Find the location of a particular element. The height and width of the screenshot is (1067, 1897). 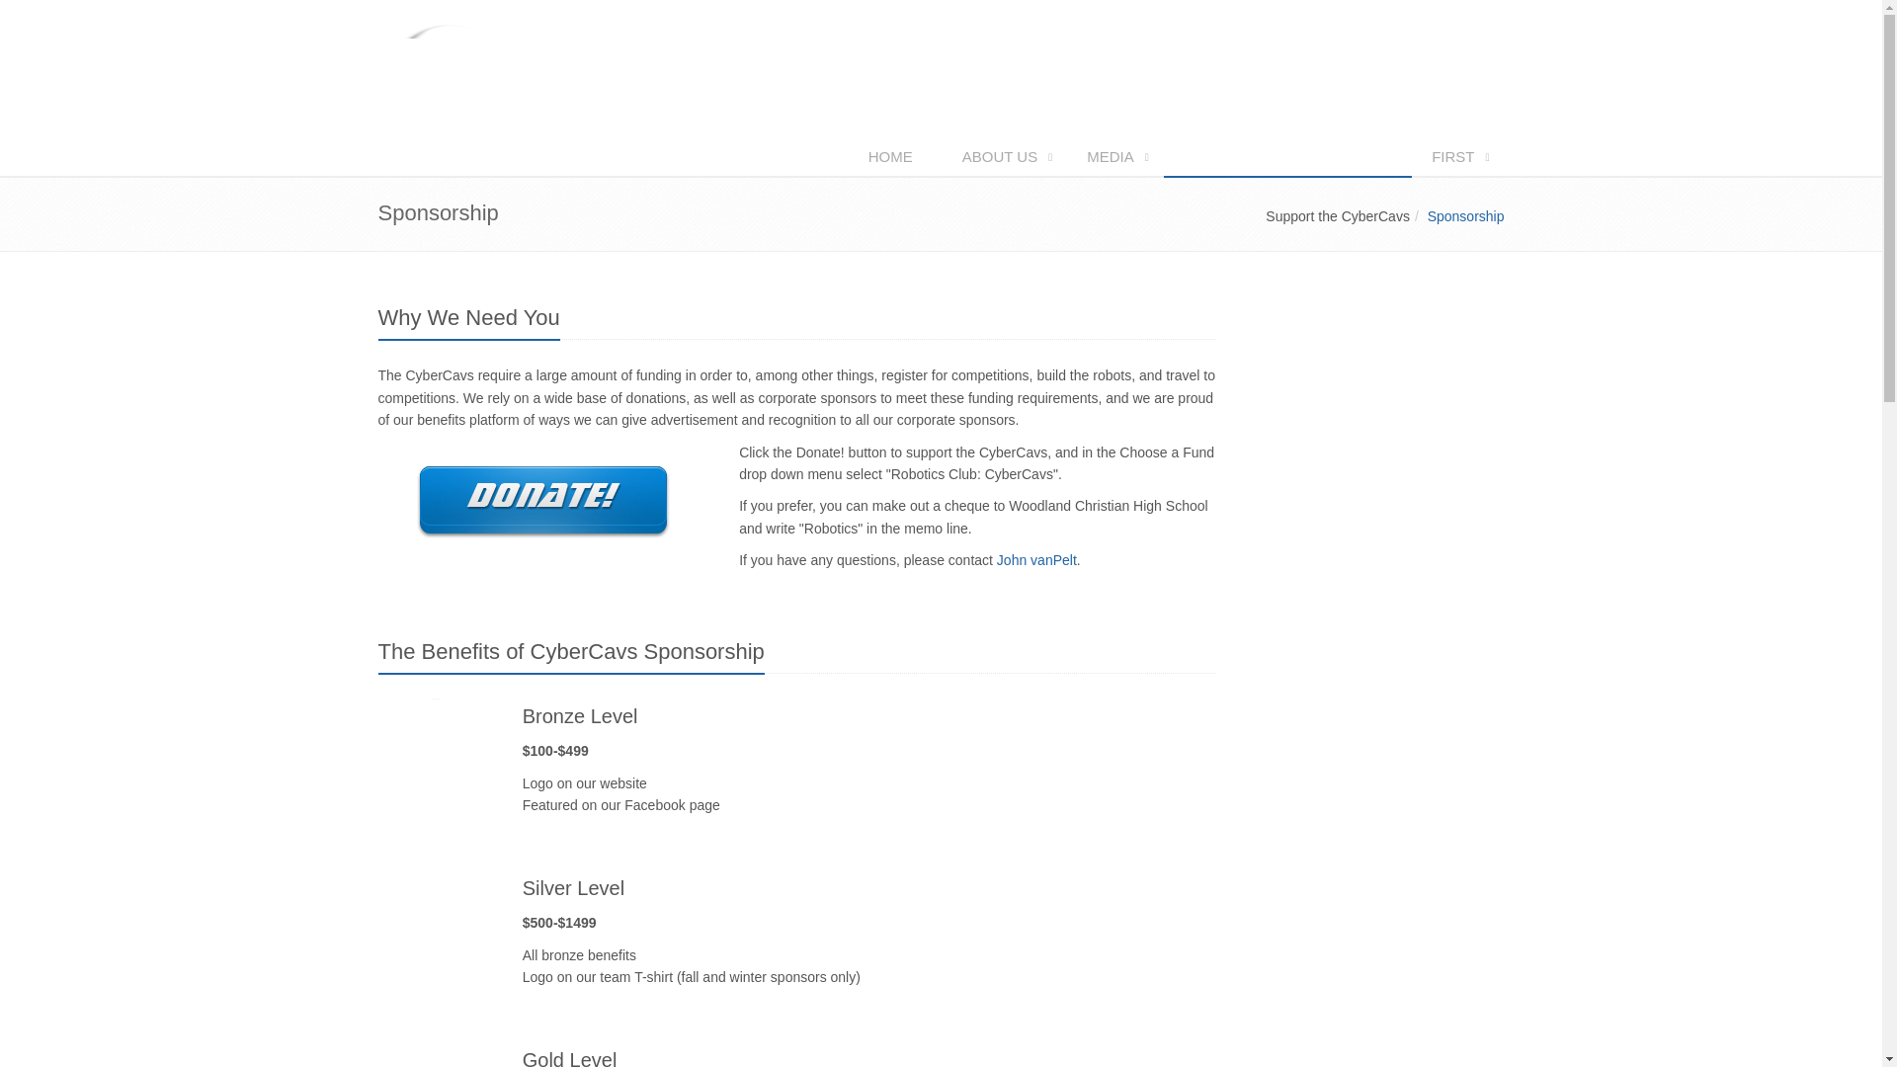

ABOUT US is located at coordinates (1004, 158).